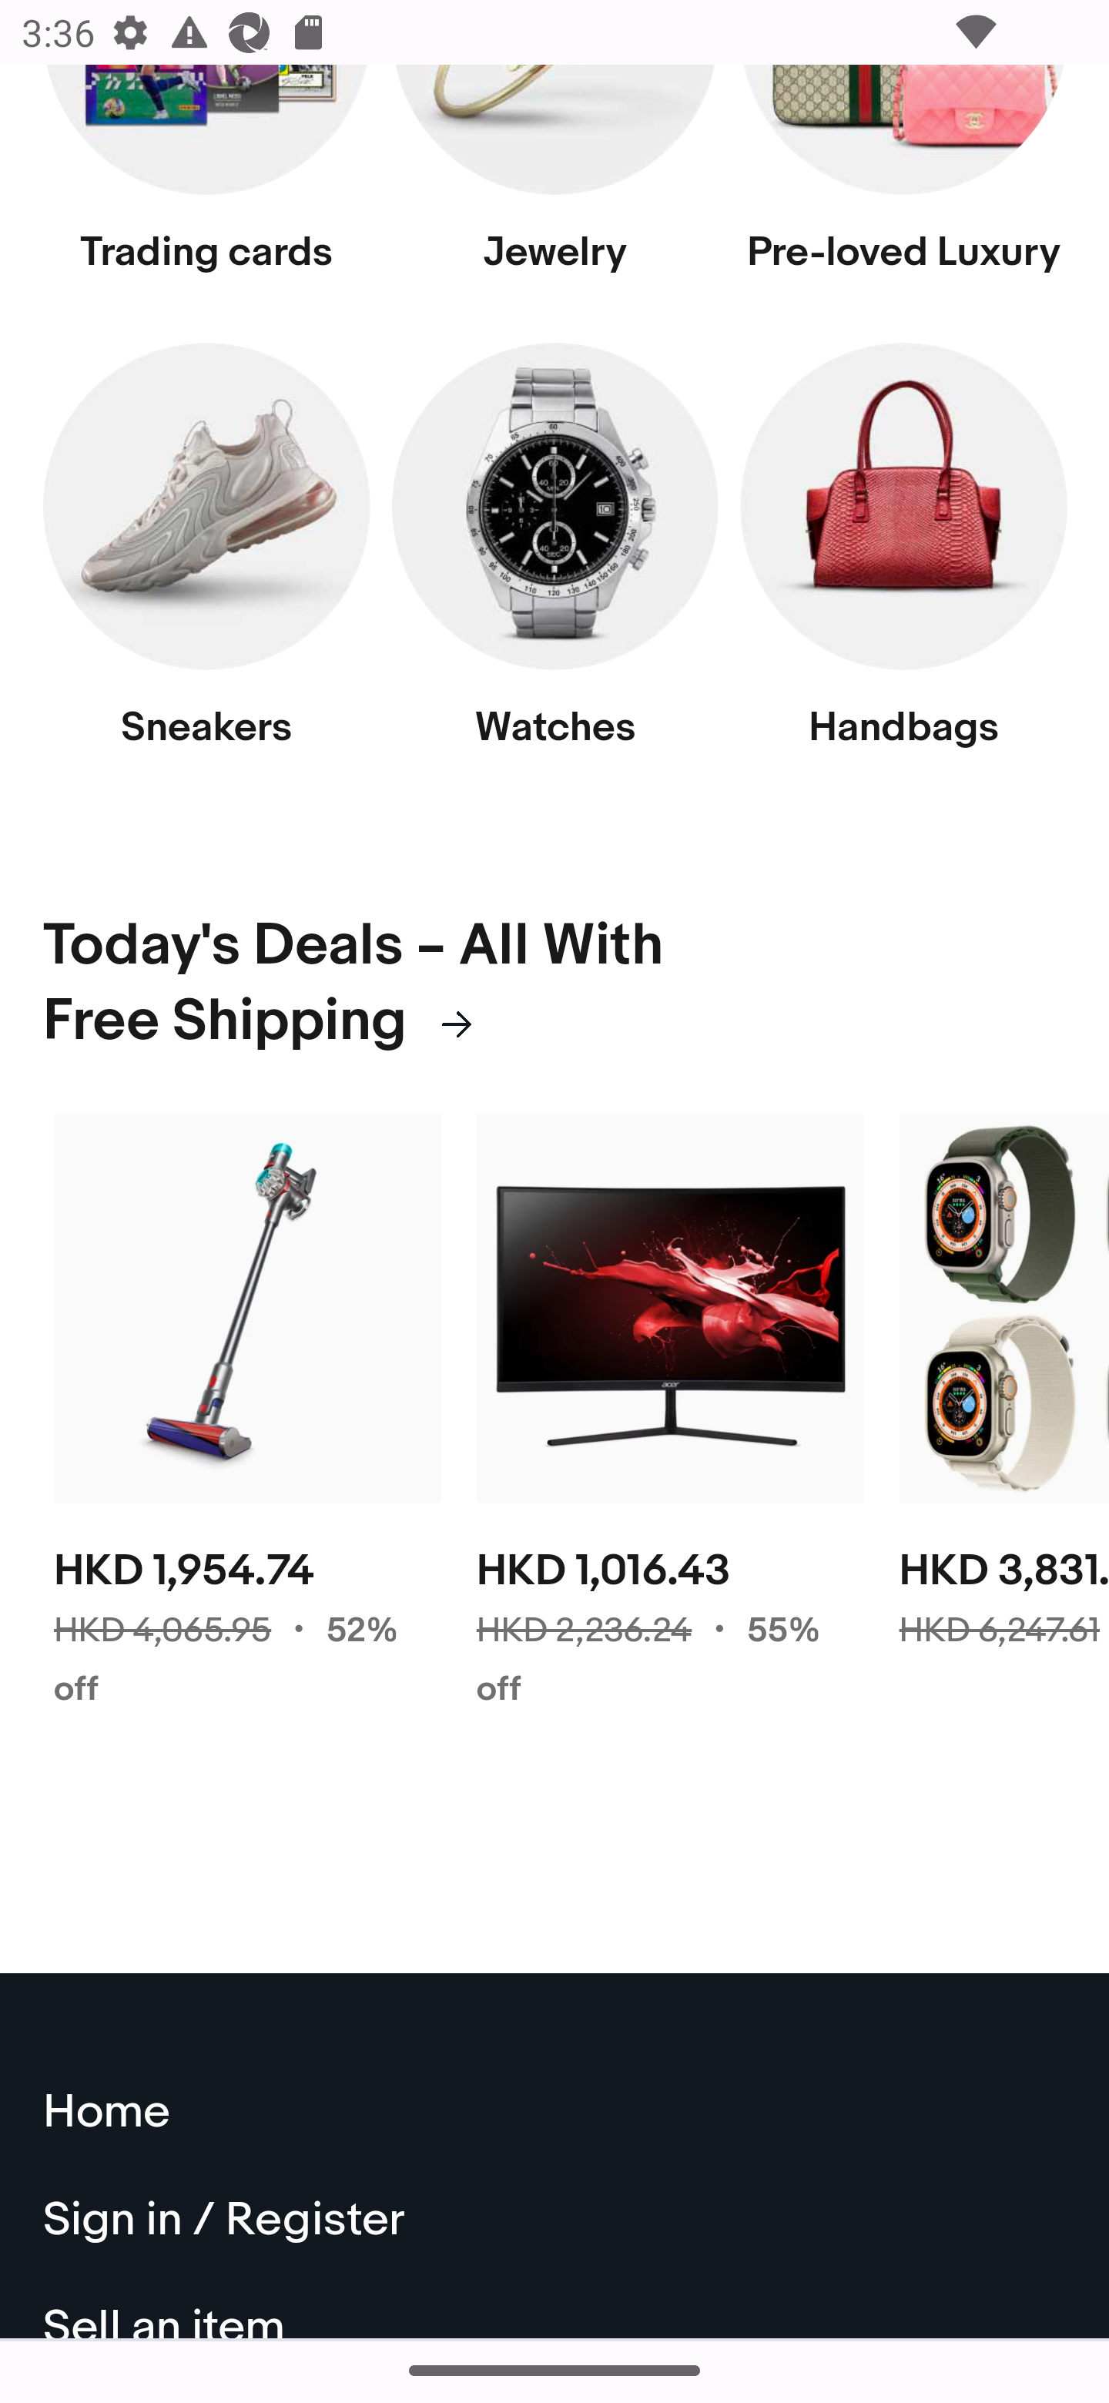 This screenshot has height=2403, width=1109. I want to click on Watches, so click(554, 562).